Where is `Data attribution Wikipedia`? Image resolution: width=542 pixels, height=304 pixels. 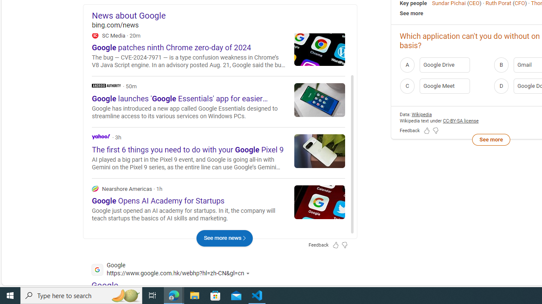
Data attribution Wikipedia is located at coordinates (422, 114).